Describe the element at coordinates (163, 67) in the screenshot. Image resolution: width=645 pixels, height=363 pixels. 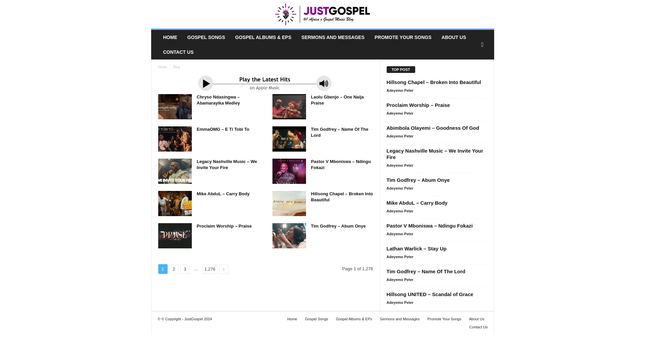
I see `Home` at that location.